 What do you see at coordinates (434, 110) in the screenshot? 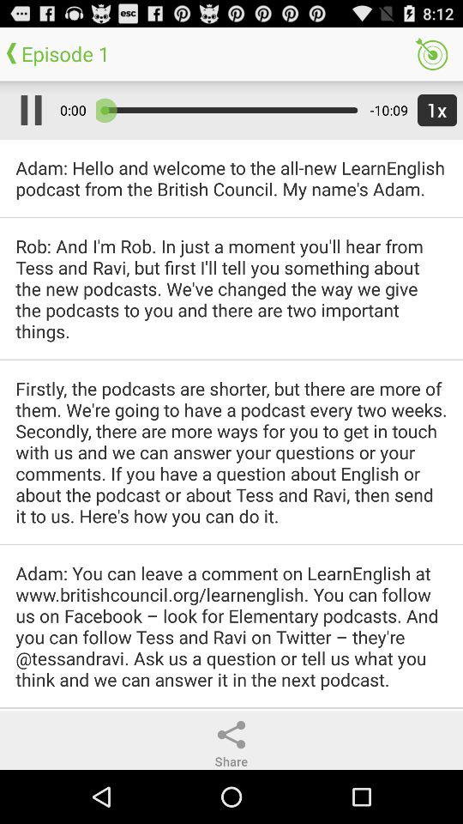
I see `click on 1x which is beside 1009` at bounding box center [434, 110].